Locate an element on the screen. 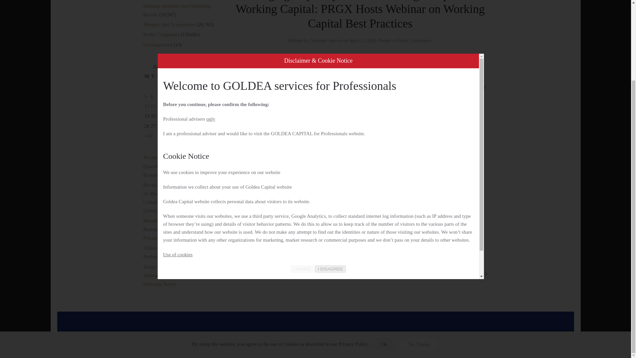 The height and width of the screenshot is (358, 636). Customer Service is located at coordinates (326, 40).